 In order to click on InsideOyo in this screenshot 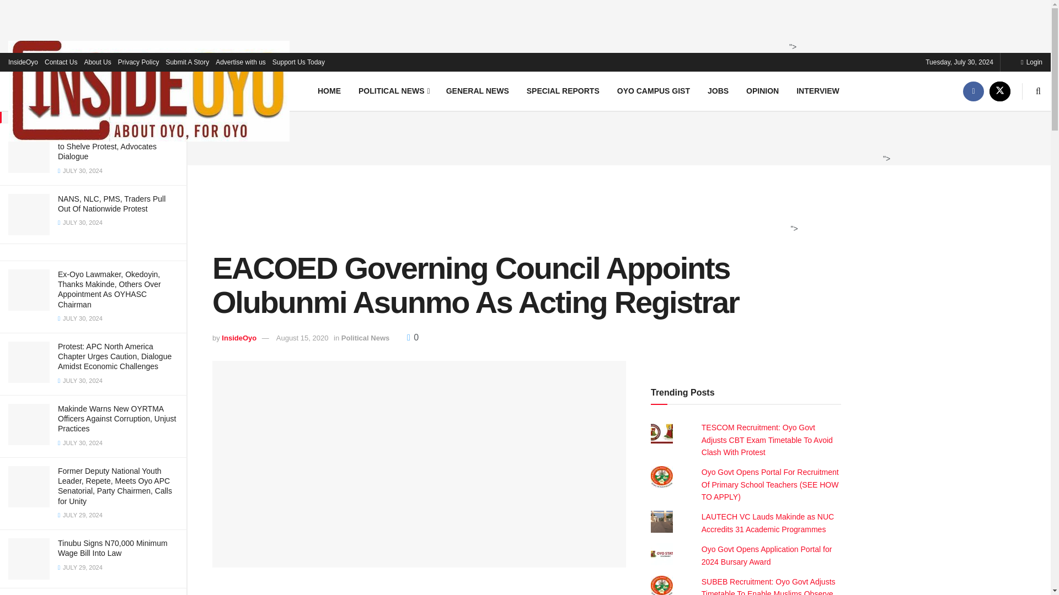, I will do `click(23, 62)`.